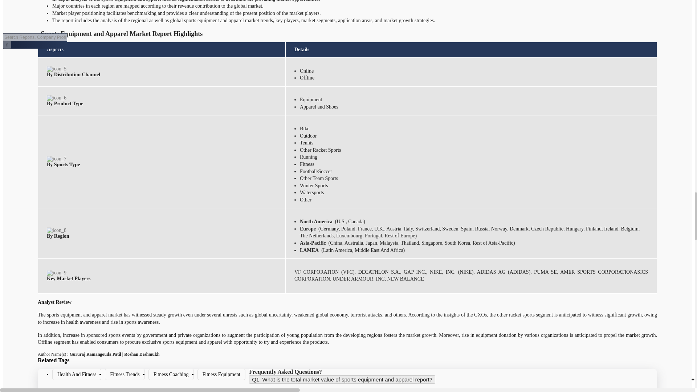 The width and height of the screenshot is (697, 392). I want to click on Sports Equipment and Apparel Market By Distribution Channel, so click(56, 69).